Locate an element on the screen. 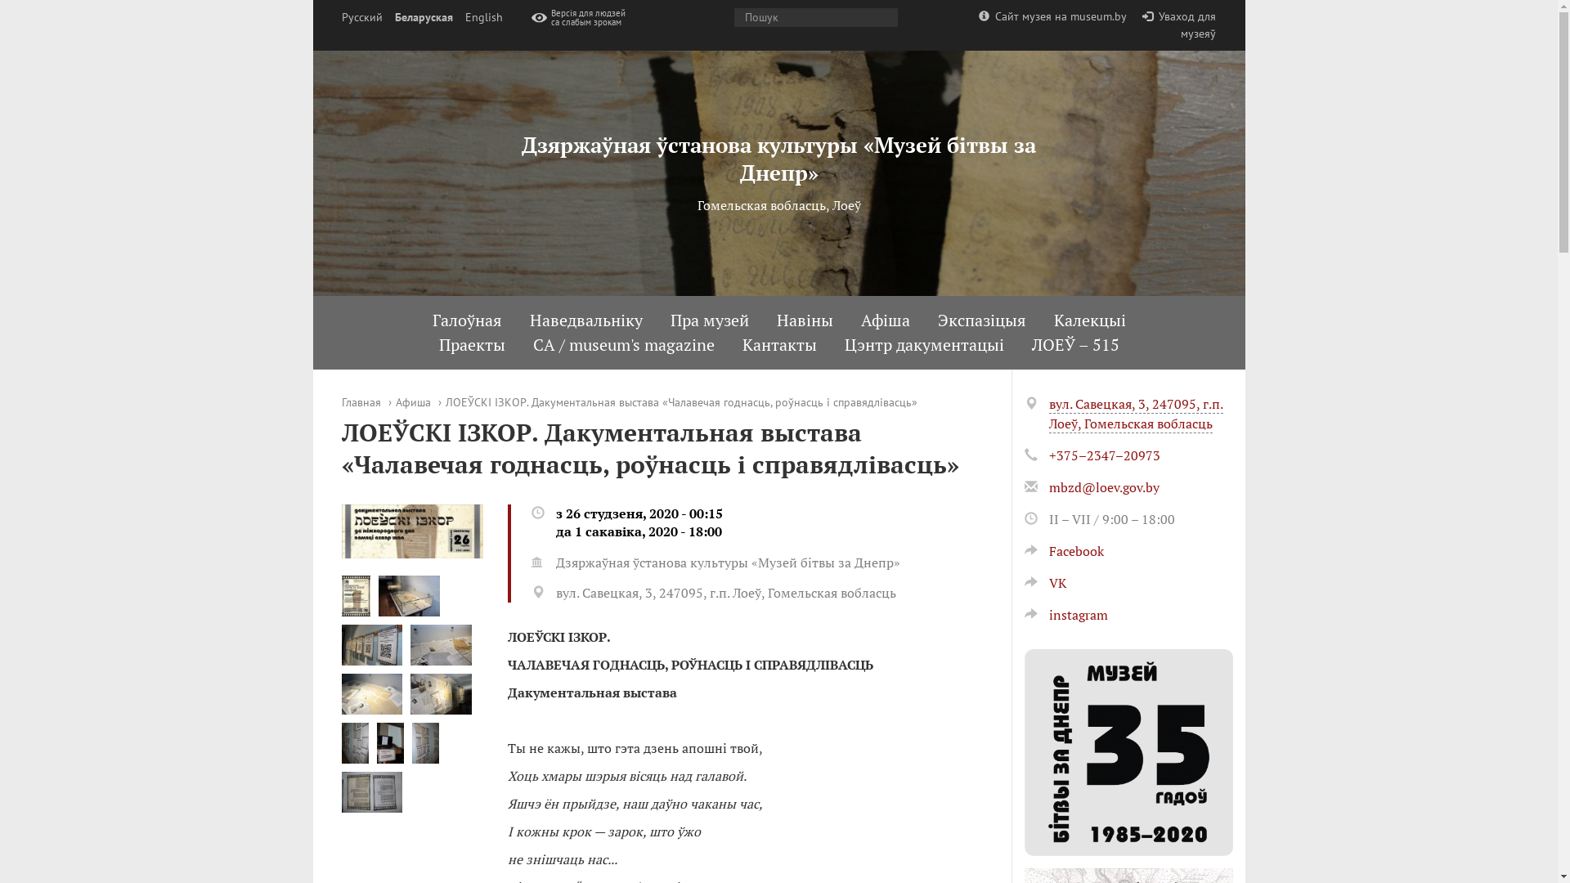 The image size is (1570, 883). mbzd@loev.gov.by is located at coordinates (1104, 487).